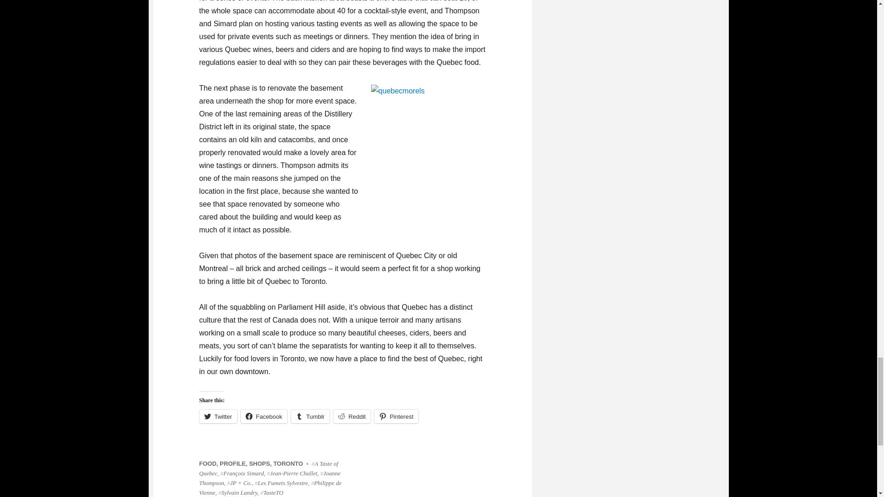 The width and height of the screenshot is (884, 497). Describe the element at coordinates (264, 416) in the screenshot. I see `Facebook` at that location.